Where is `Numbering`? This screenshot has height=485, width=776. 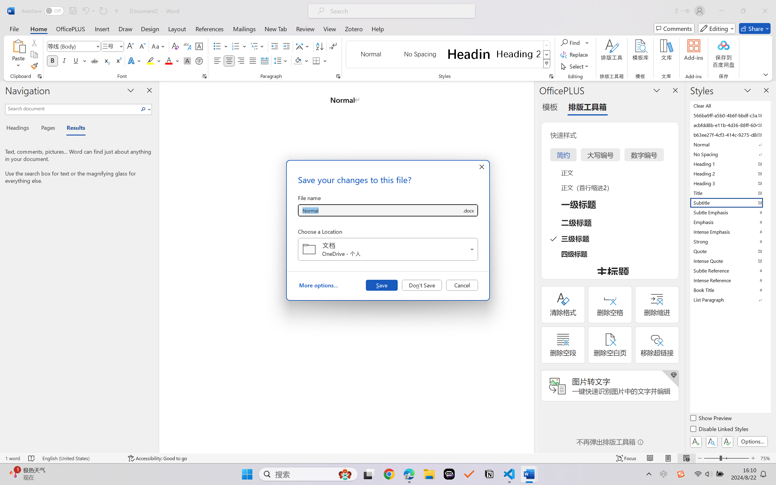
Numbering is located at coordinates (236, 46).